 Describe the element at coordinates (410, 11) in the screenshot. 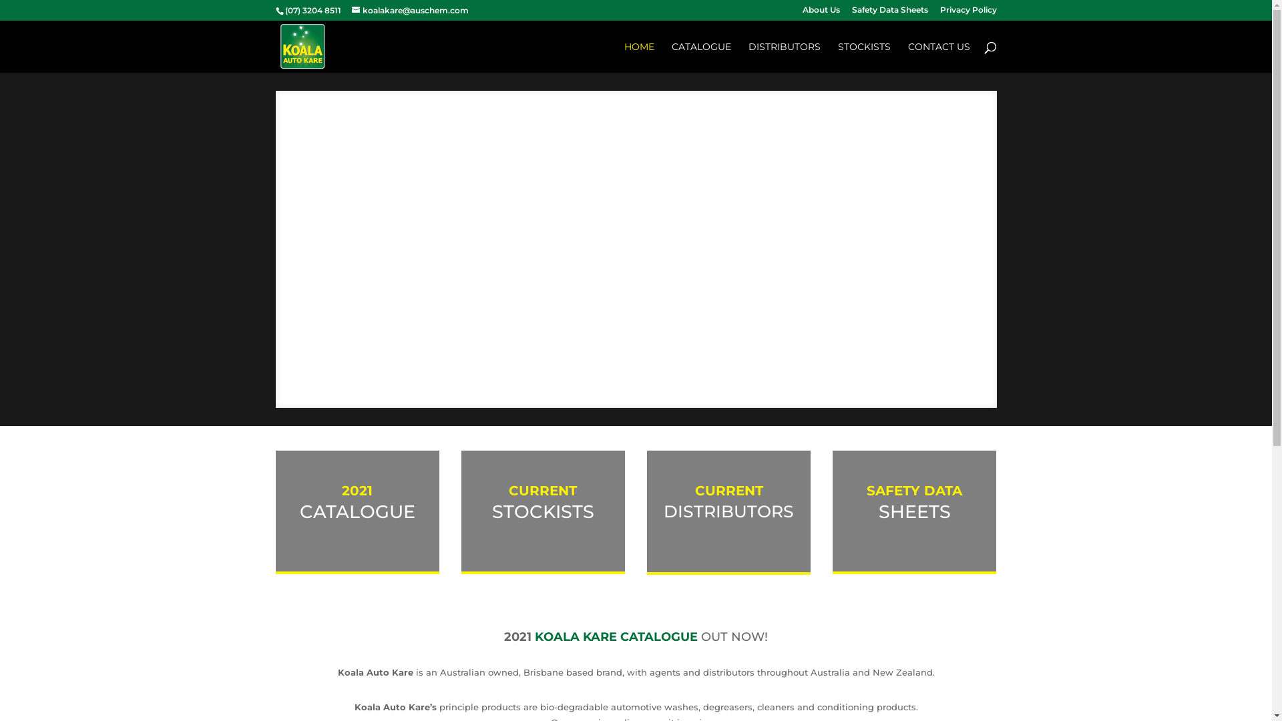

I see `koalakare@auschem.com` at that location.